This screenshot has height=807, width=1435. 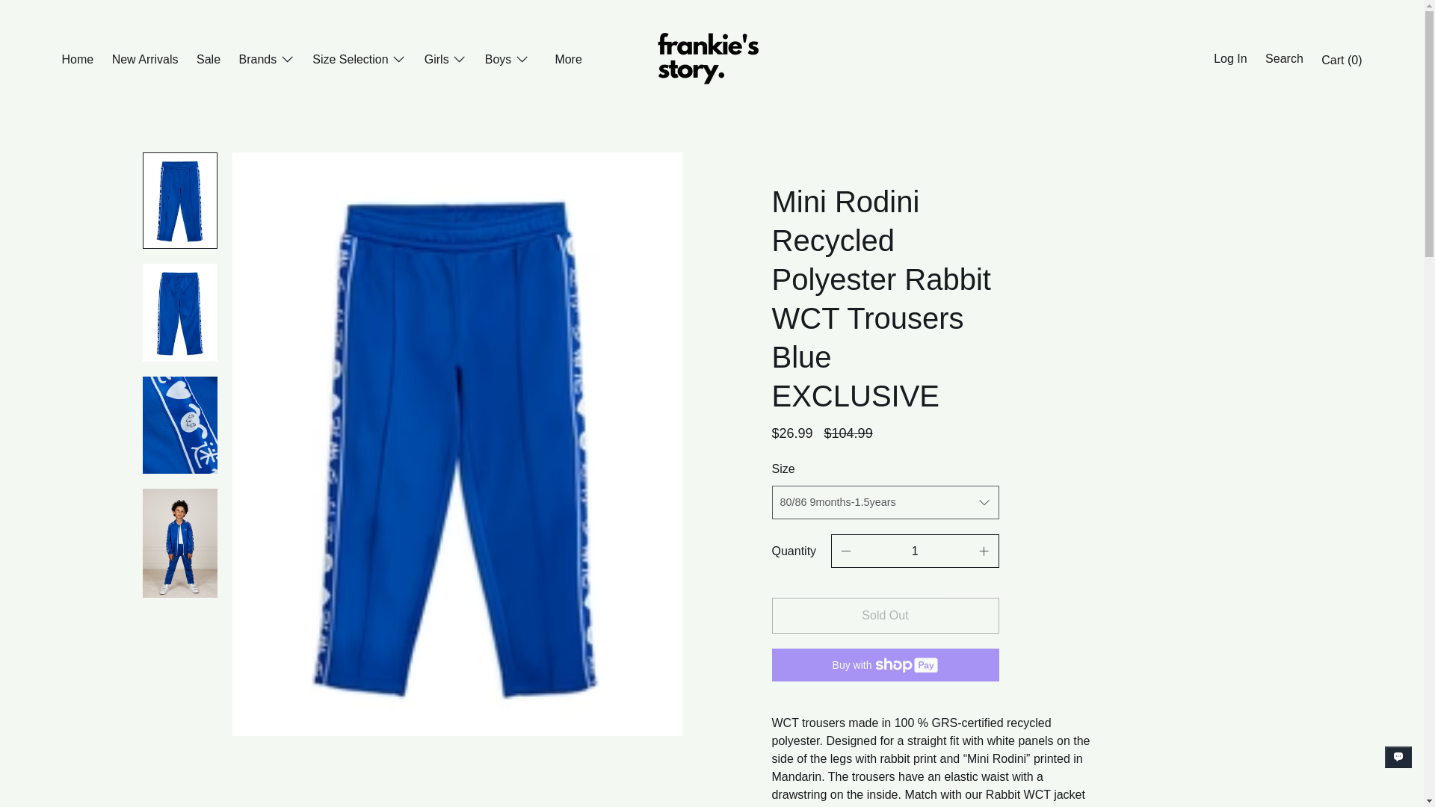 What do you see at coordinates (77, 61) in the screenshot?
I see `Home` at bounding box center [77, 61].